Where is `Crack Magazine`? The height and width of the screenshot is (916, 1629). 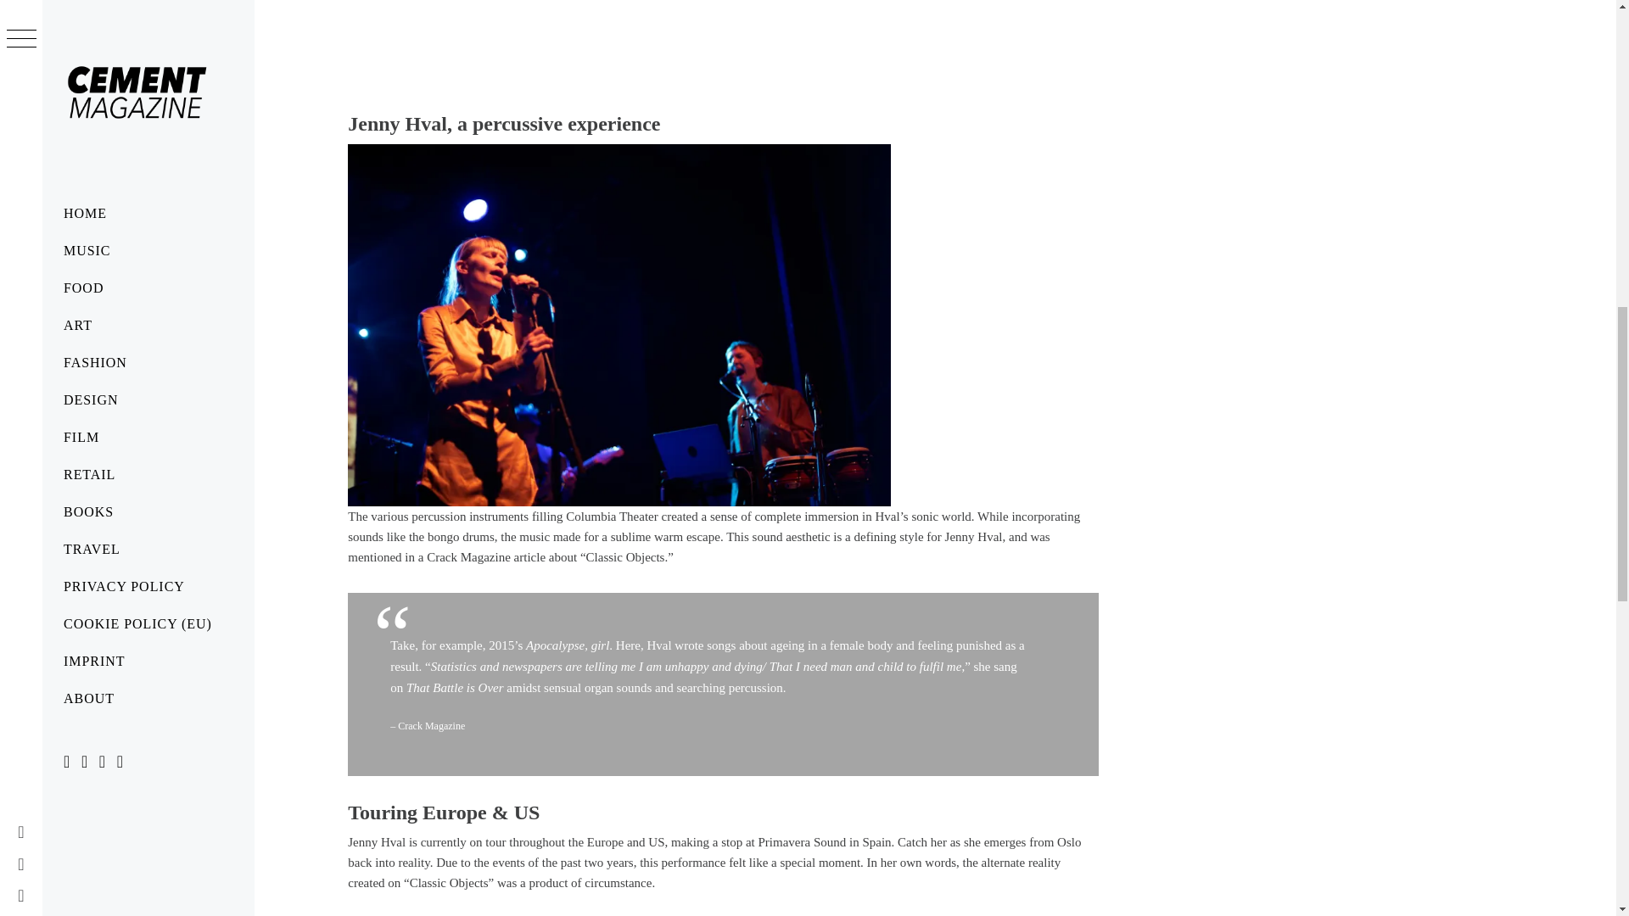
Crack Magazine is located at coordinates (431, 725).